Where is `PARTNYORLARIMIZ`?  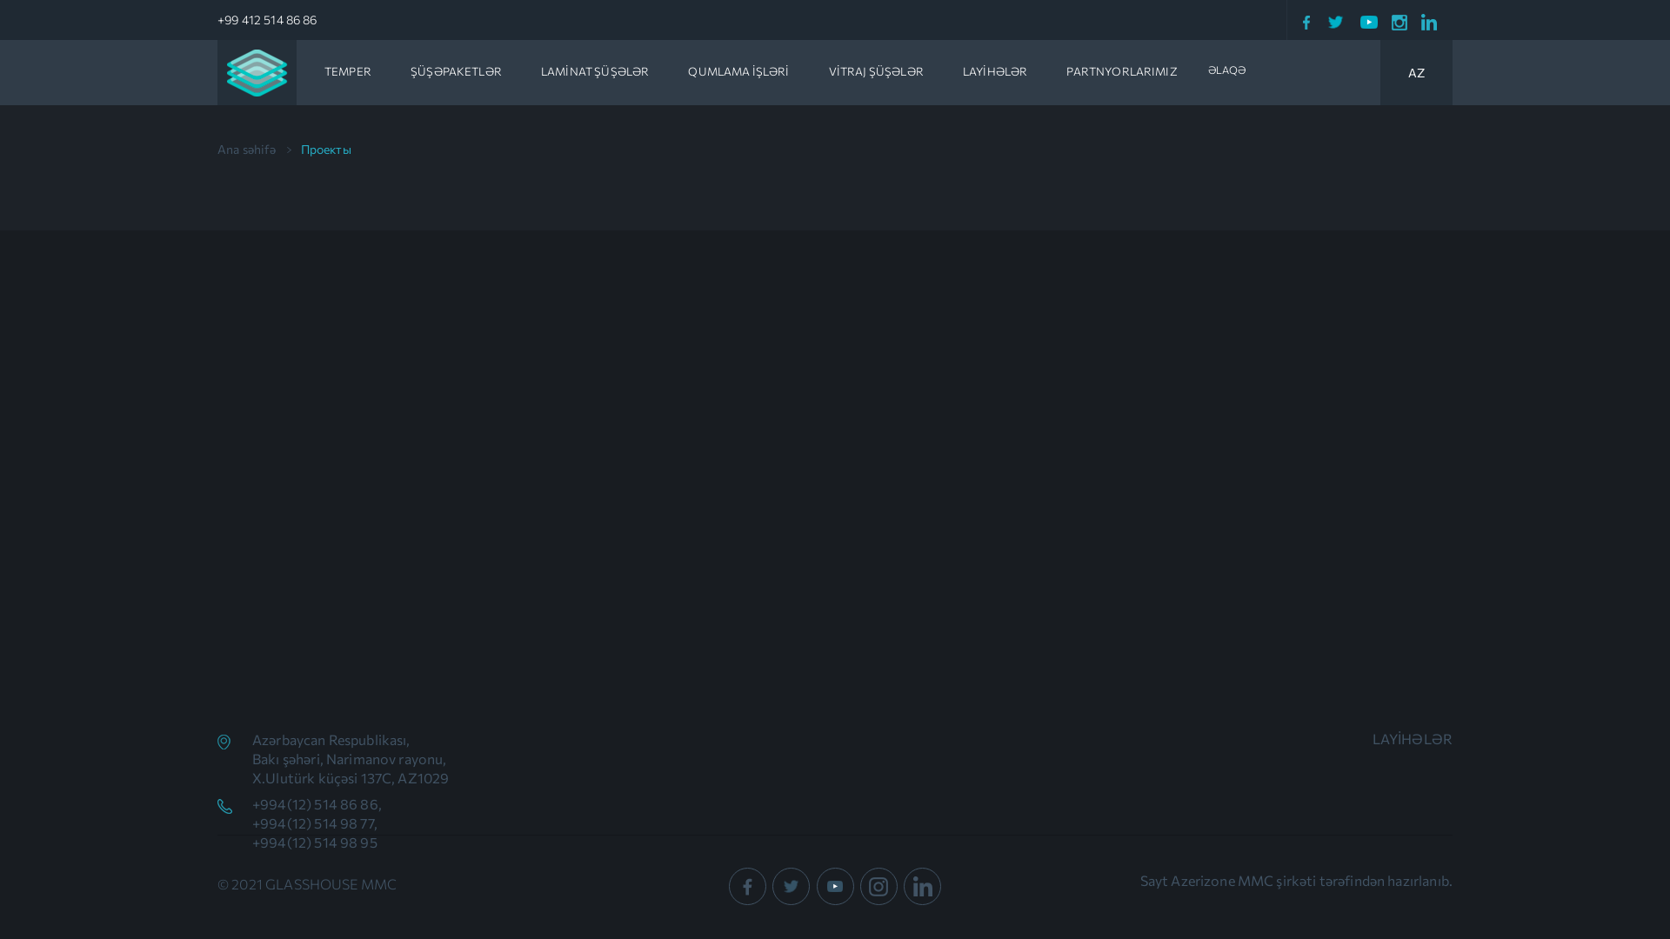 PARTNYORLARIMIZ is located at coordinates (1122, 71).